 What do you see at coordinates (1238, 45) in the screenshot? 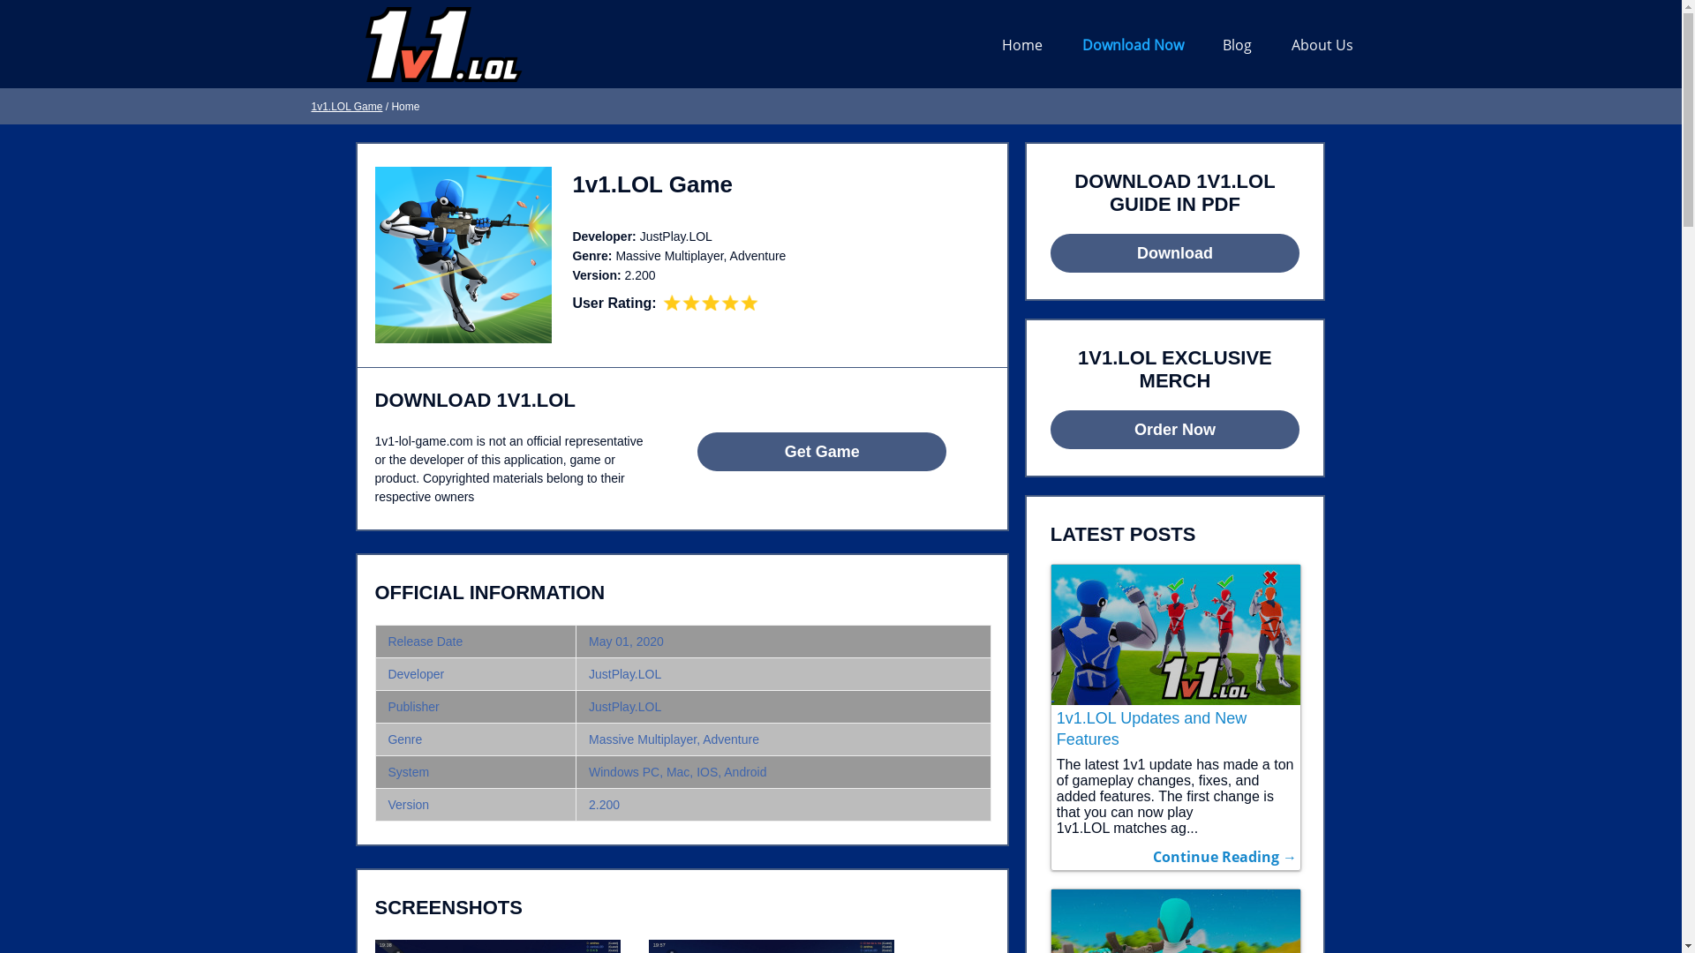
I see `Blog` at bounding box center [1238, 45].